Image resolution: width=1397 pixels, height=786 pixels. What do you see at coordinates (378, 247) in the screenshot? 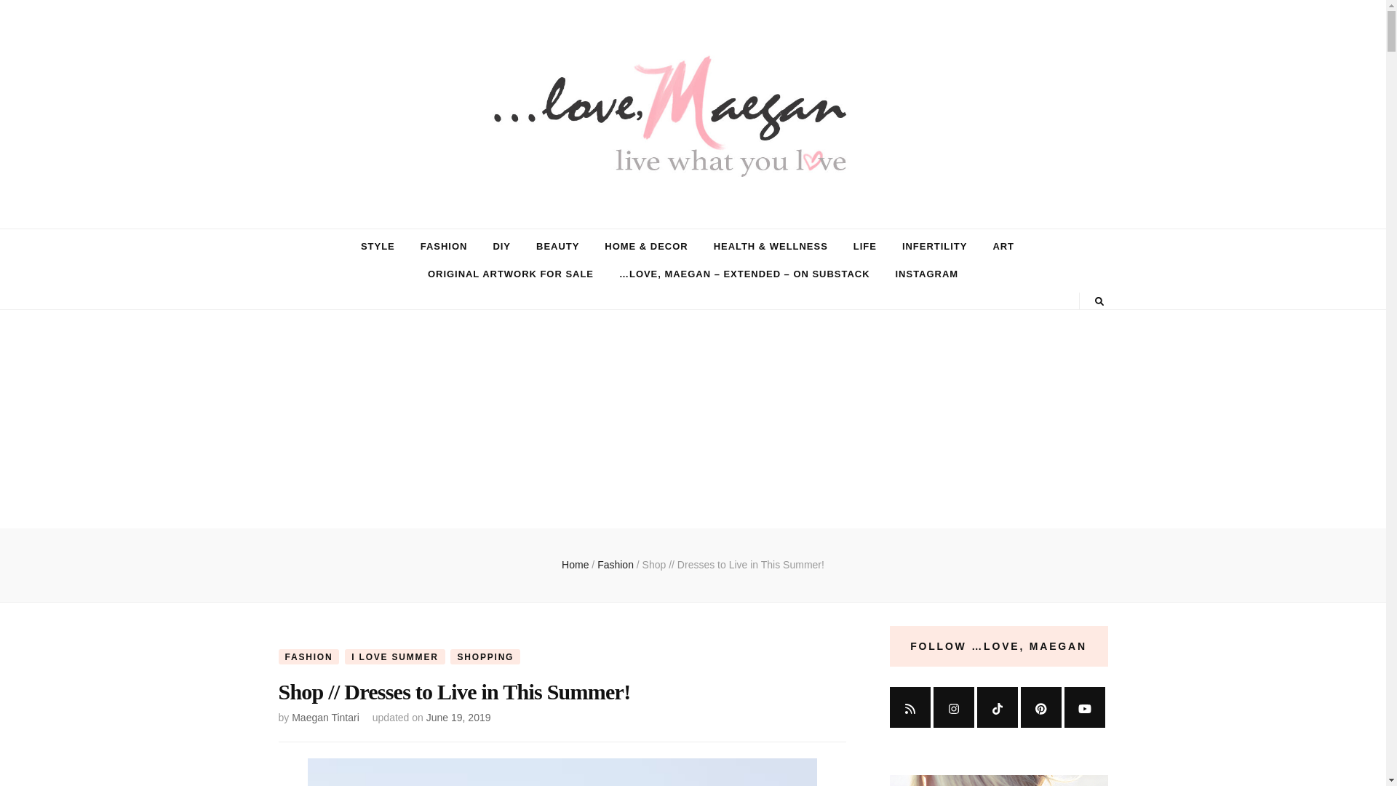
I see `STYLE` at bounding box center [378, 247].